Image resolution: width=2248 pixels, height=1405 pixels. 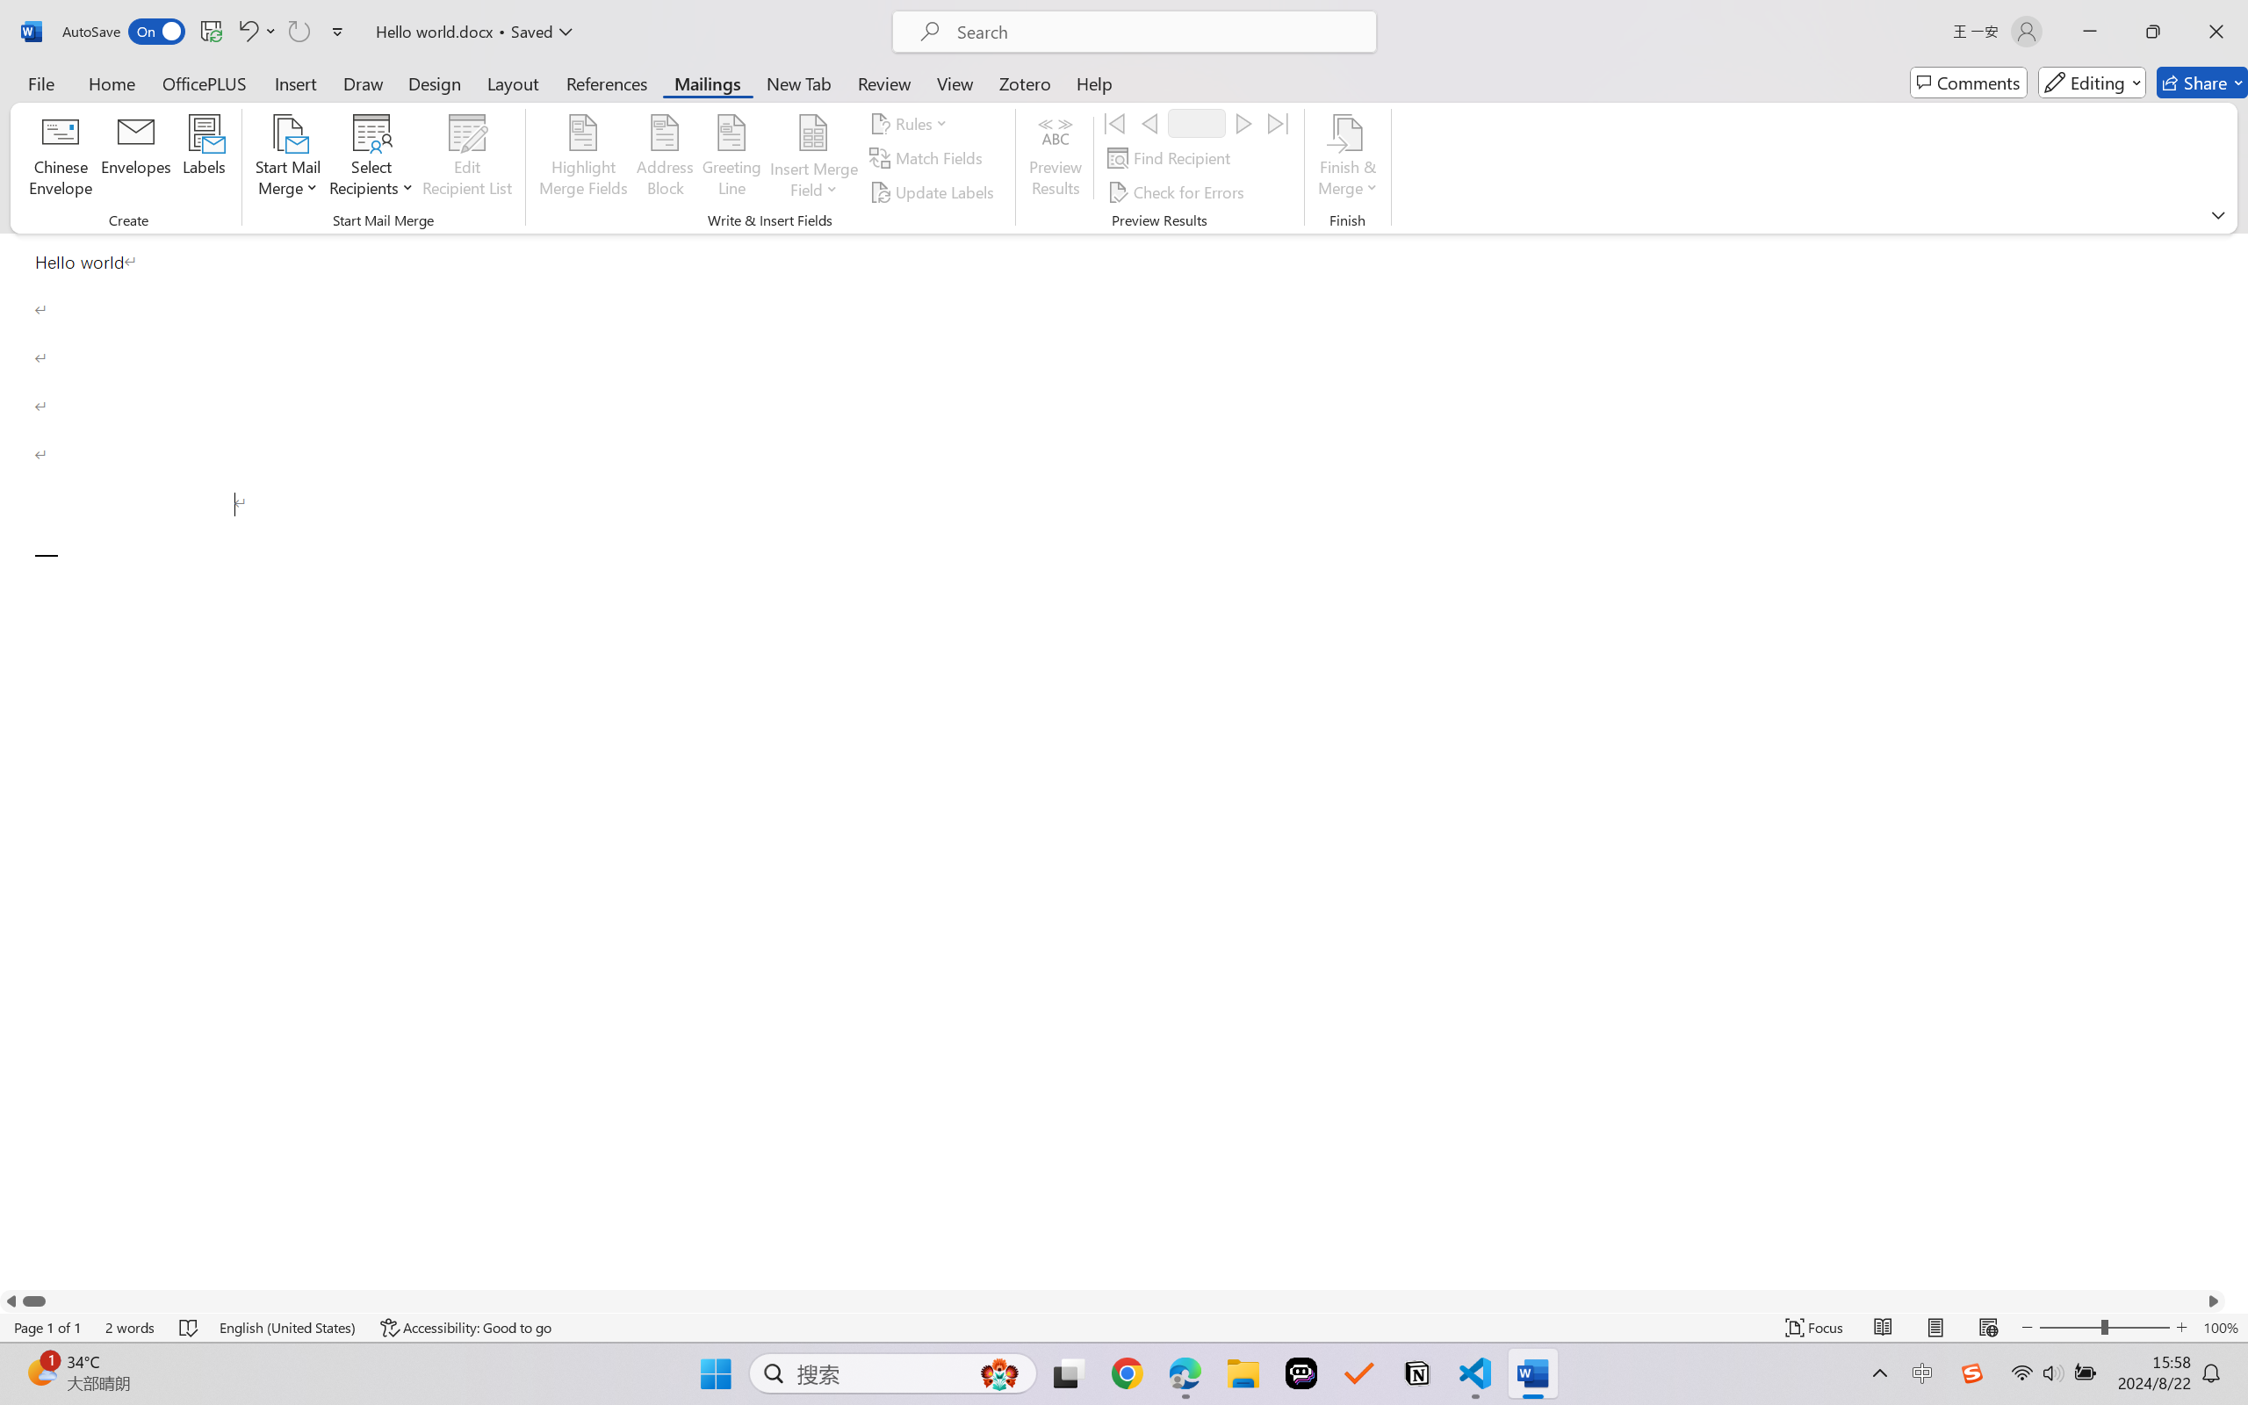 What do you see at coordinates (665, 158) in the screenshot?
I see `Address Block...` at bounding box center [665, 158].